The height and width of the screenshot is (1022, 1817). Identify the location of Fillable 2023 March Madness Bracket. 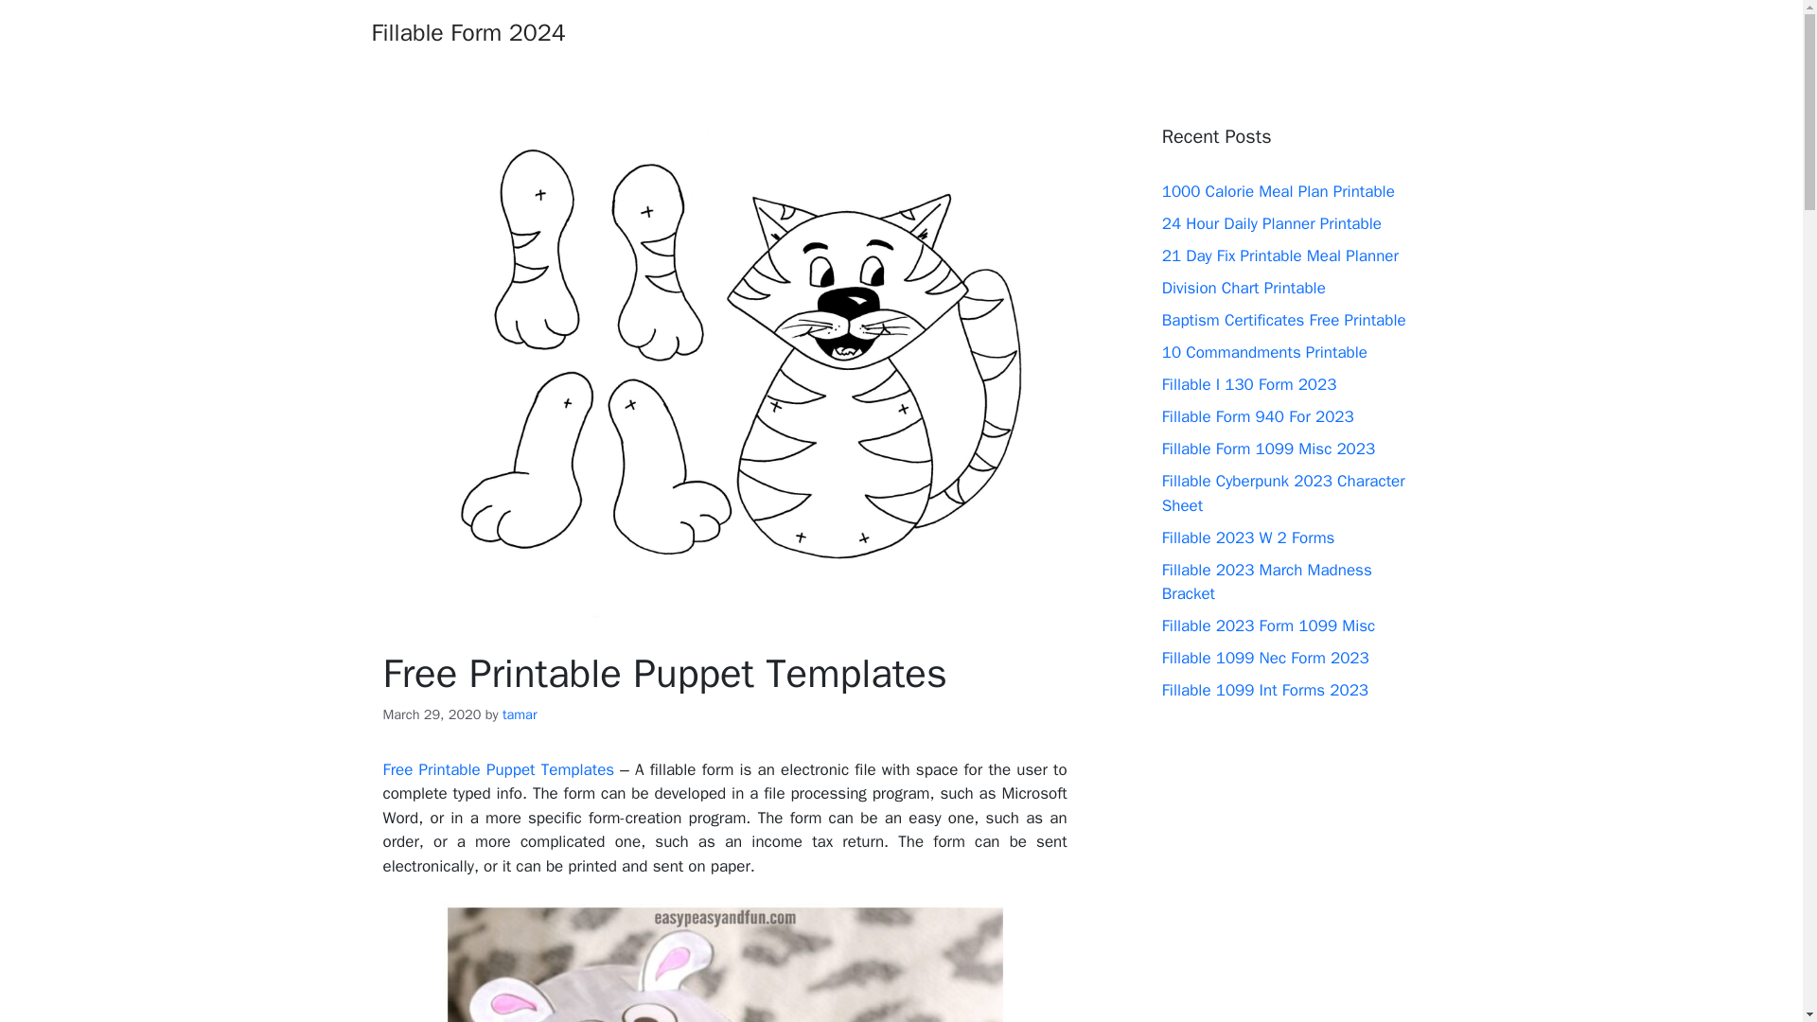
(1266, 582).